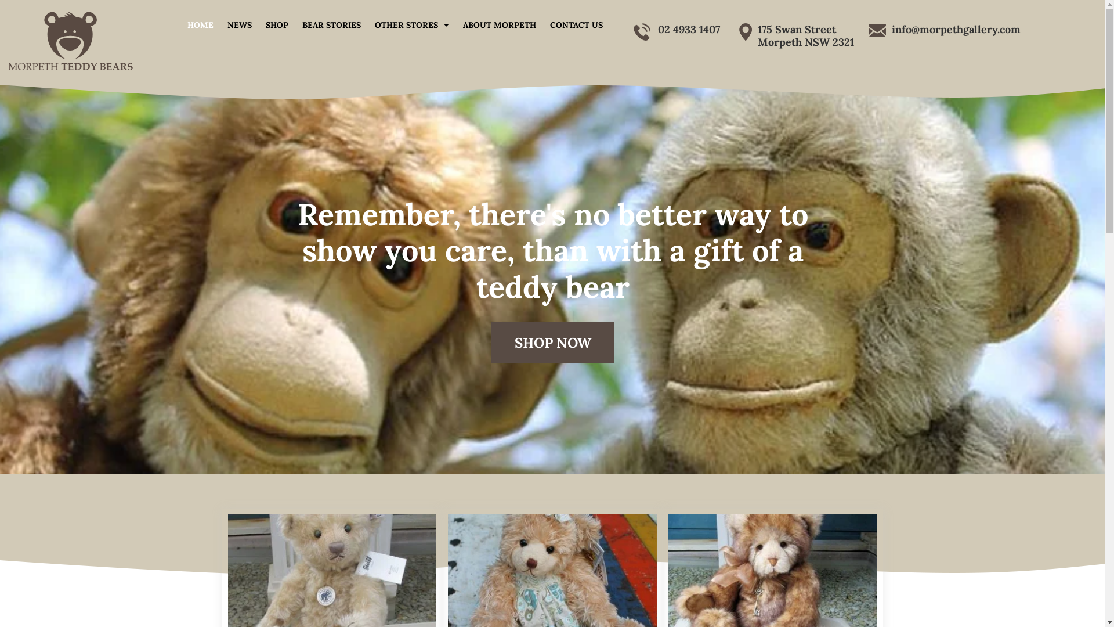 Image resolution: width=1114 pixels, height=627 pixels. I want to click on SHOP NOW, so click(552, 343).